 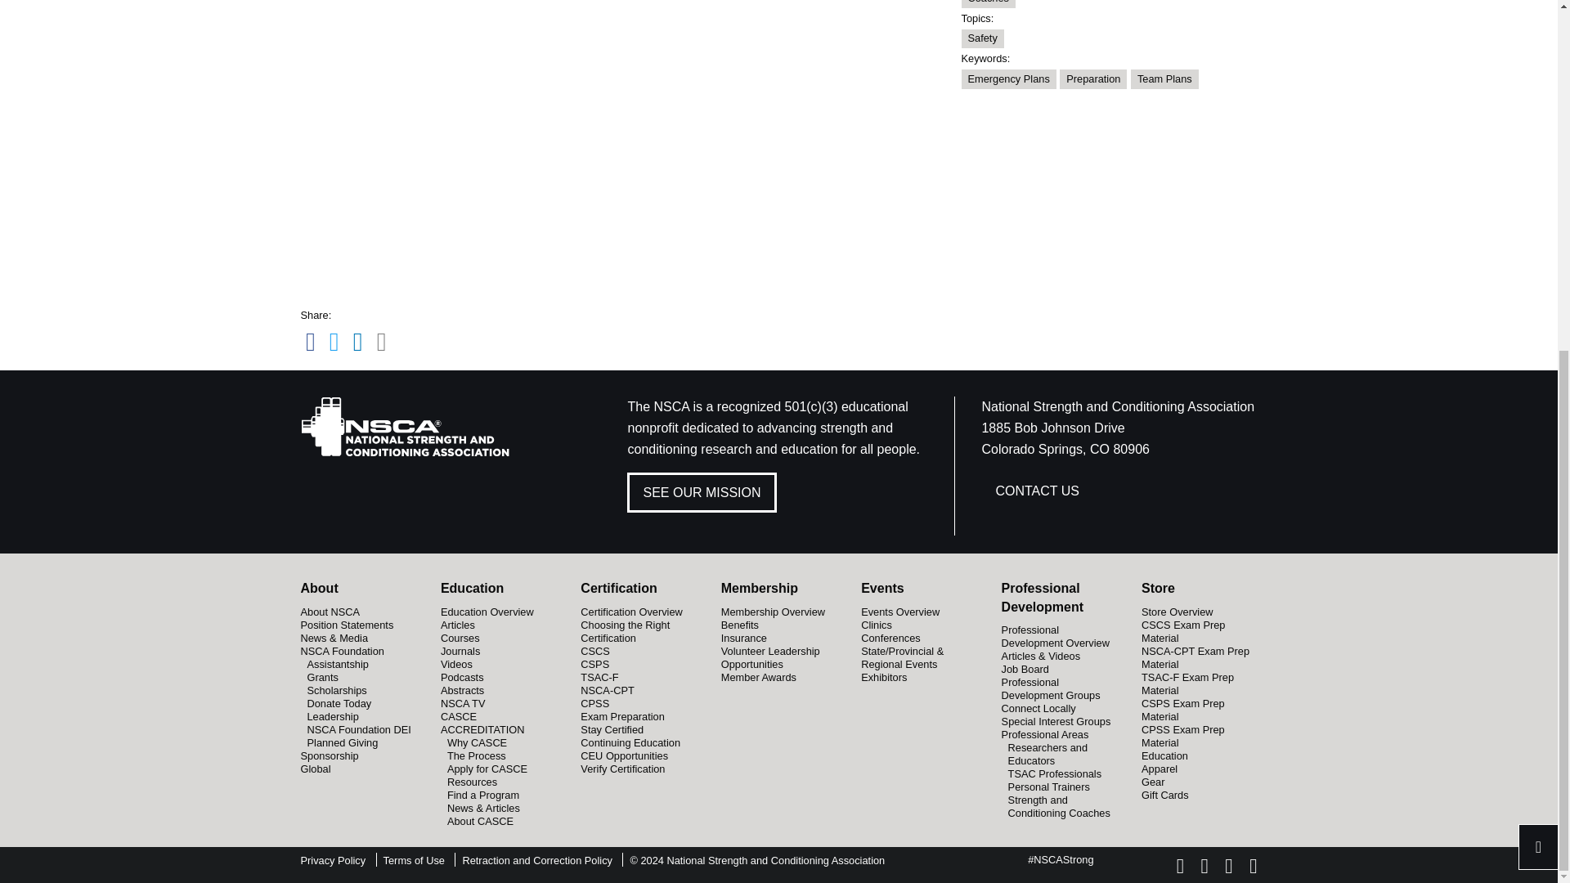 What do you see at coordinates (330, 611) in the screenshot?
I see `About NSCA` at bounding box center [330, 611].